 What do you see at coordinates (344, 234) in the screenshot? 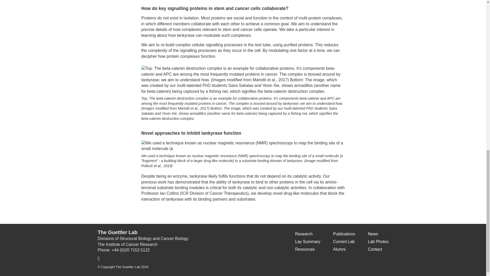
I see `Publications` at bounding box center [344, 234].